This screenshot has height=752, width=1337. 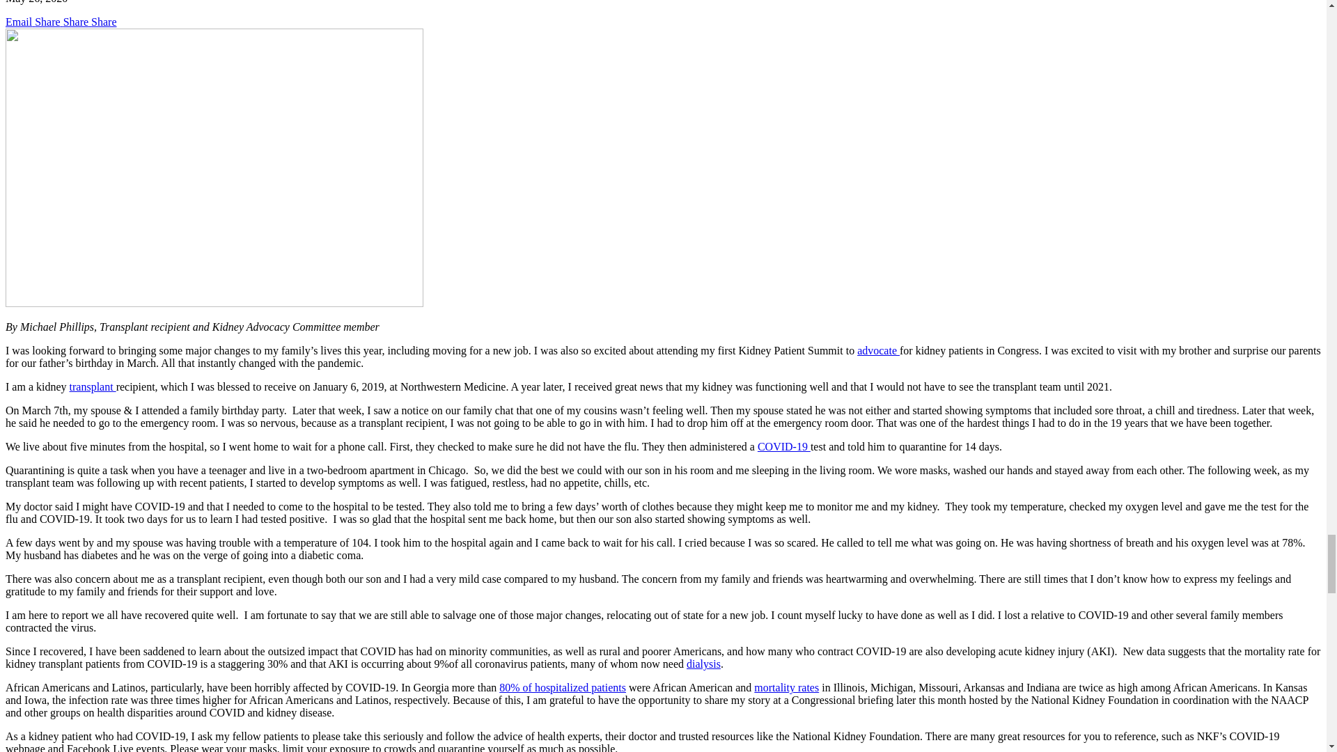 What do you see at coordinates (19, 21) in the screenshot?
I see `Share to Email` at bounding box center [19, 21].